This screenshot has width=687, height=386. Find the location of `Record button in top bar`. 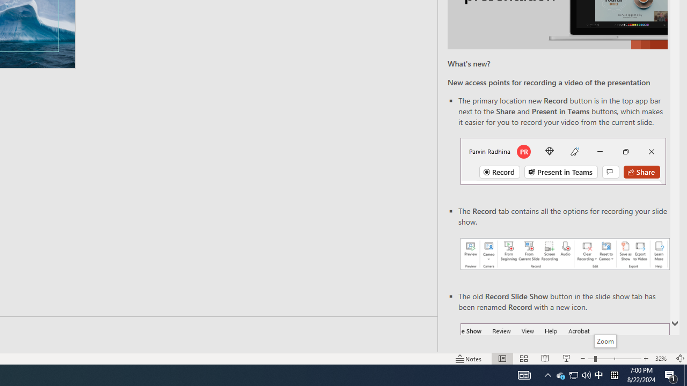

Record button in top bar is located at coordinates (563, 161).